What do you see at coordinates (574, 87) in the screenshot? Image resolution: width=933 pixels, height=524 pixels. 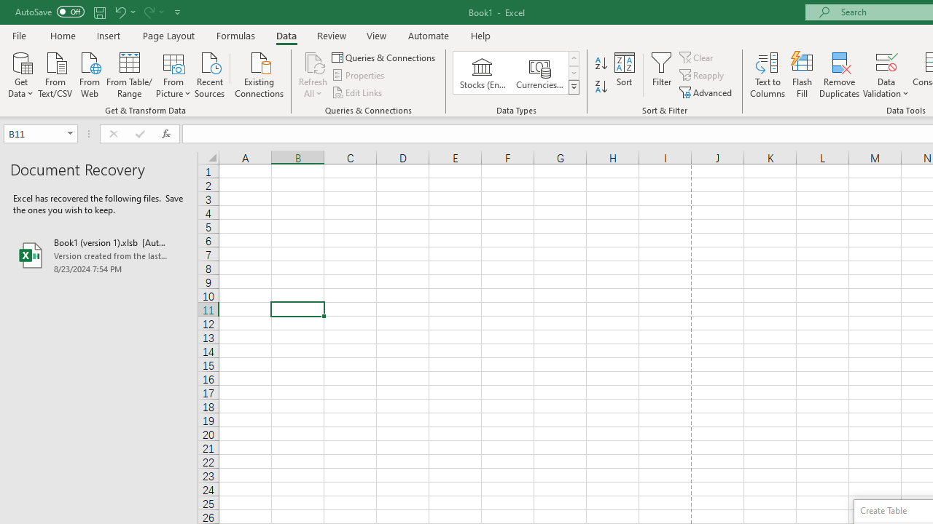 I see `Class: NetUIImage` at bounding box center [574, 87].